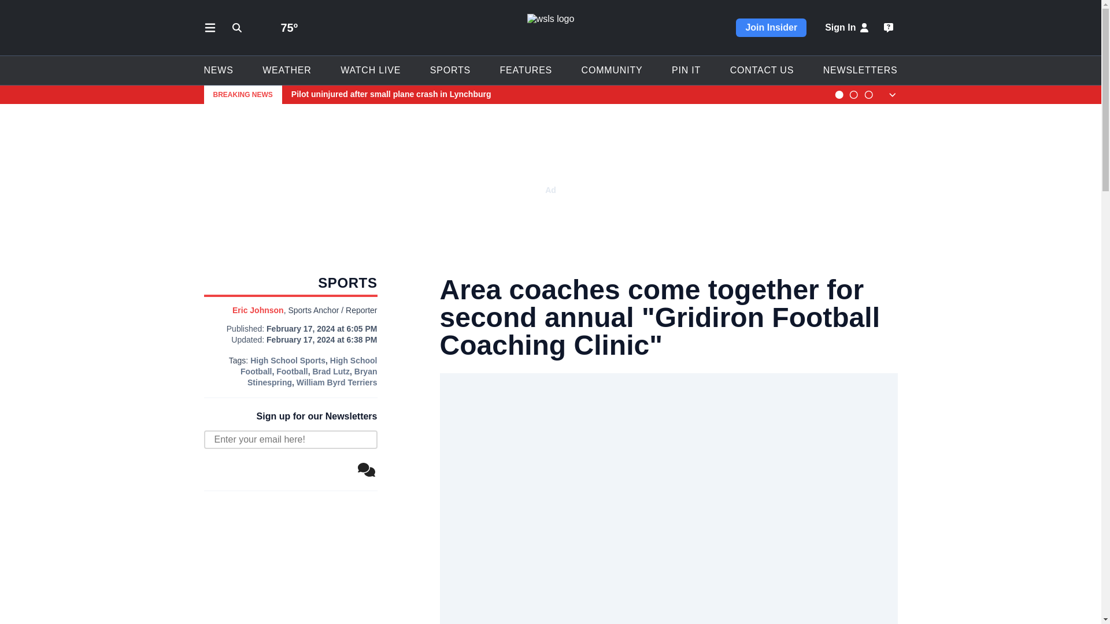 This screenshot has width=1110, height=624. What do you see at coordinates (848, 28) in the screenshot?
I see `Sign In` at bounding box center [848, 28].